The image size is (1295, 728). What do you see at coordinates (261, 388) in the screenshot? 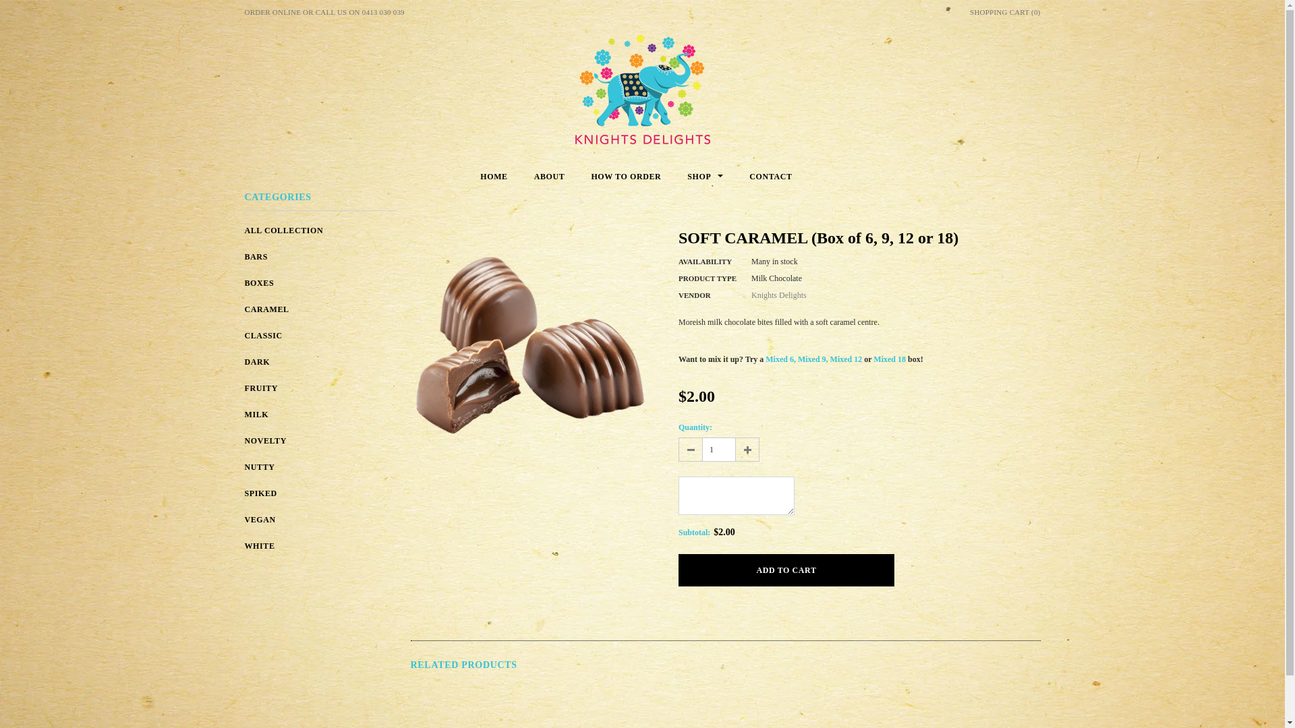
I see `FRUITY` at bounding box center [261, 388].